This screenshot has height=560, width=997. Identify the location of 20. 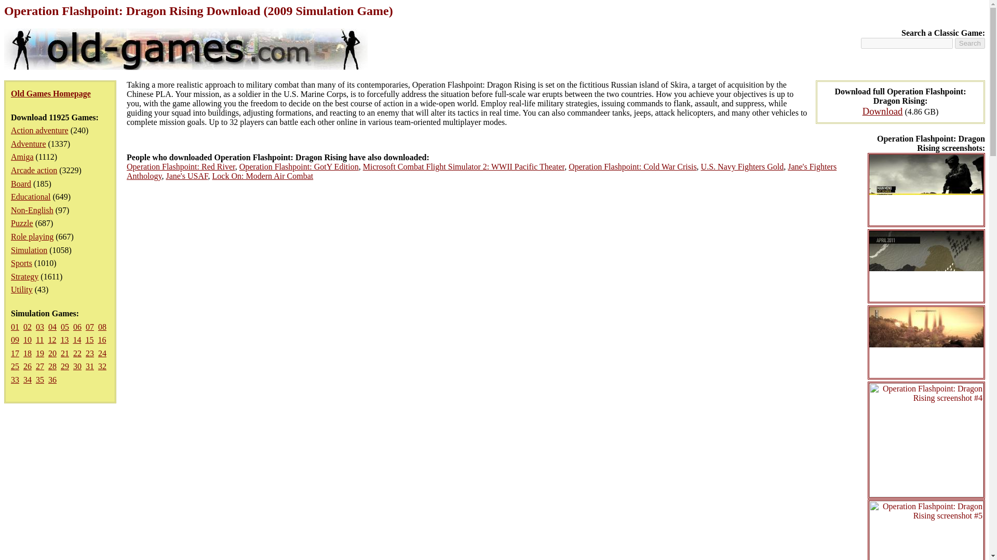
(52, 353).